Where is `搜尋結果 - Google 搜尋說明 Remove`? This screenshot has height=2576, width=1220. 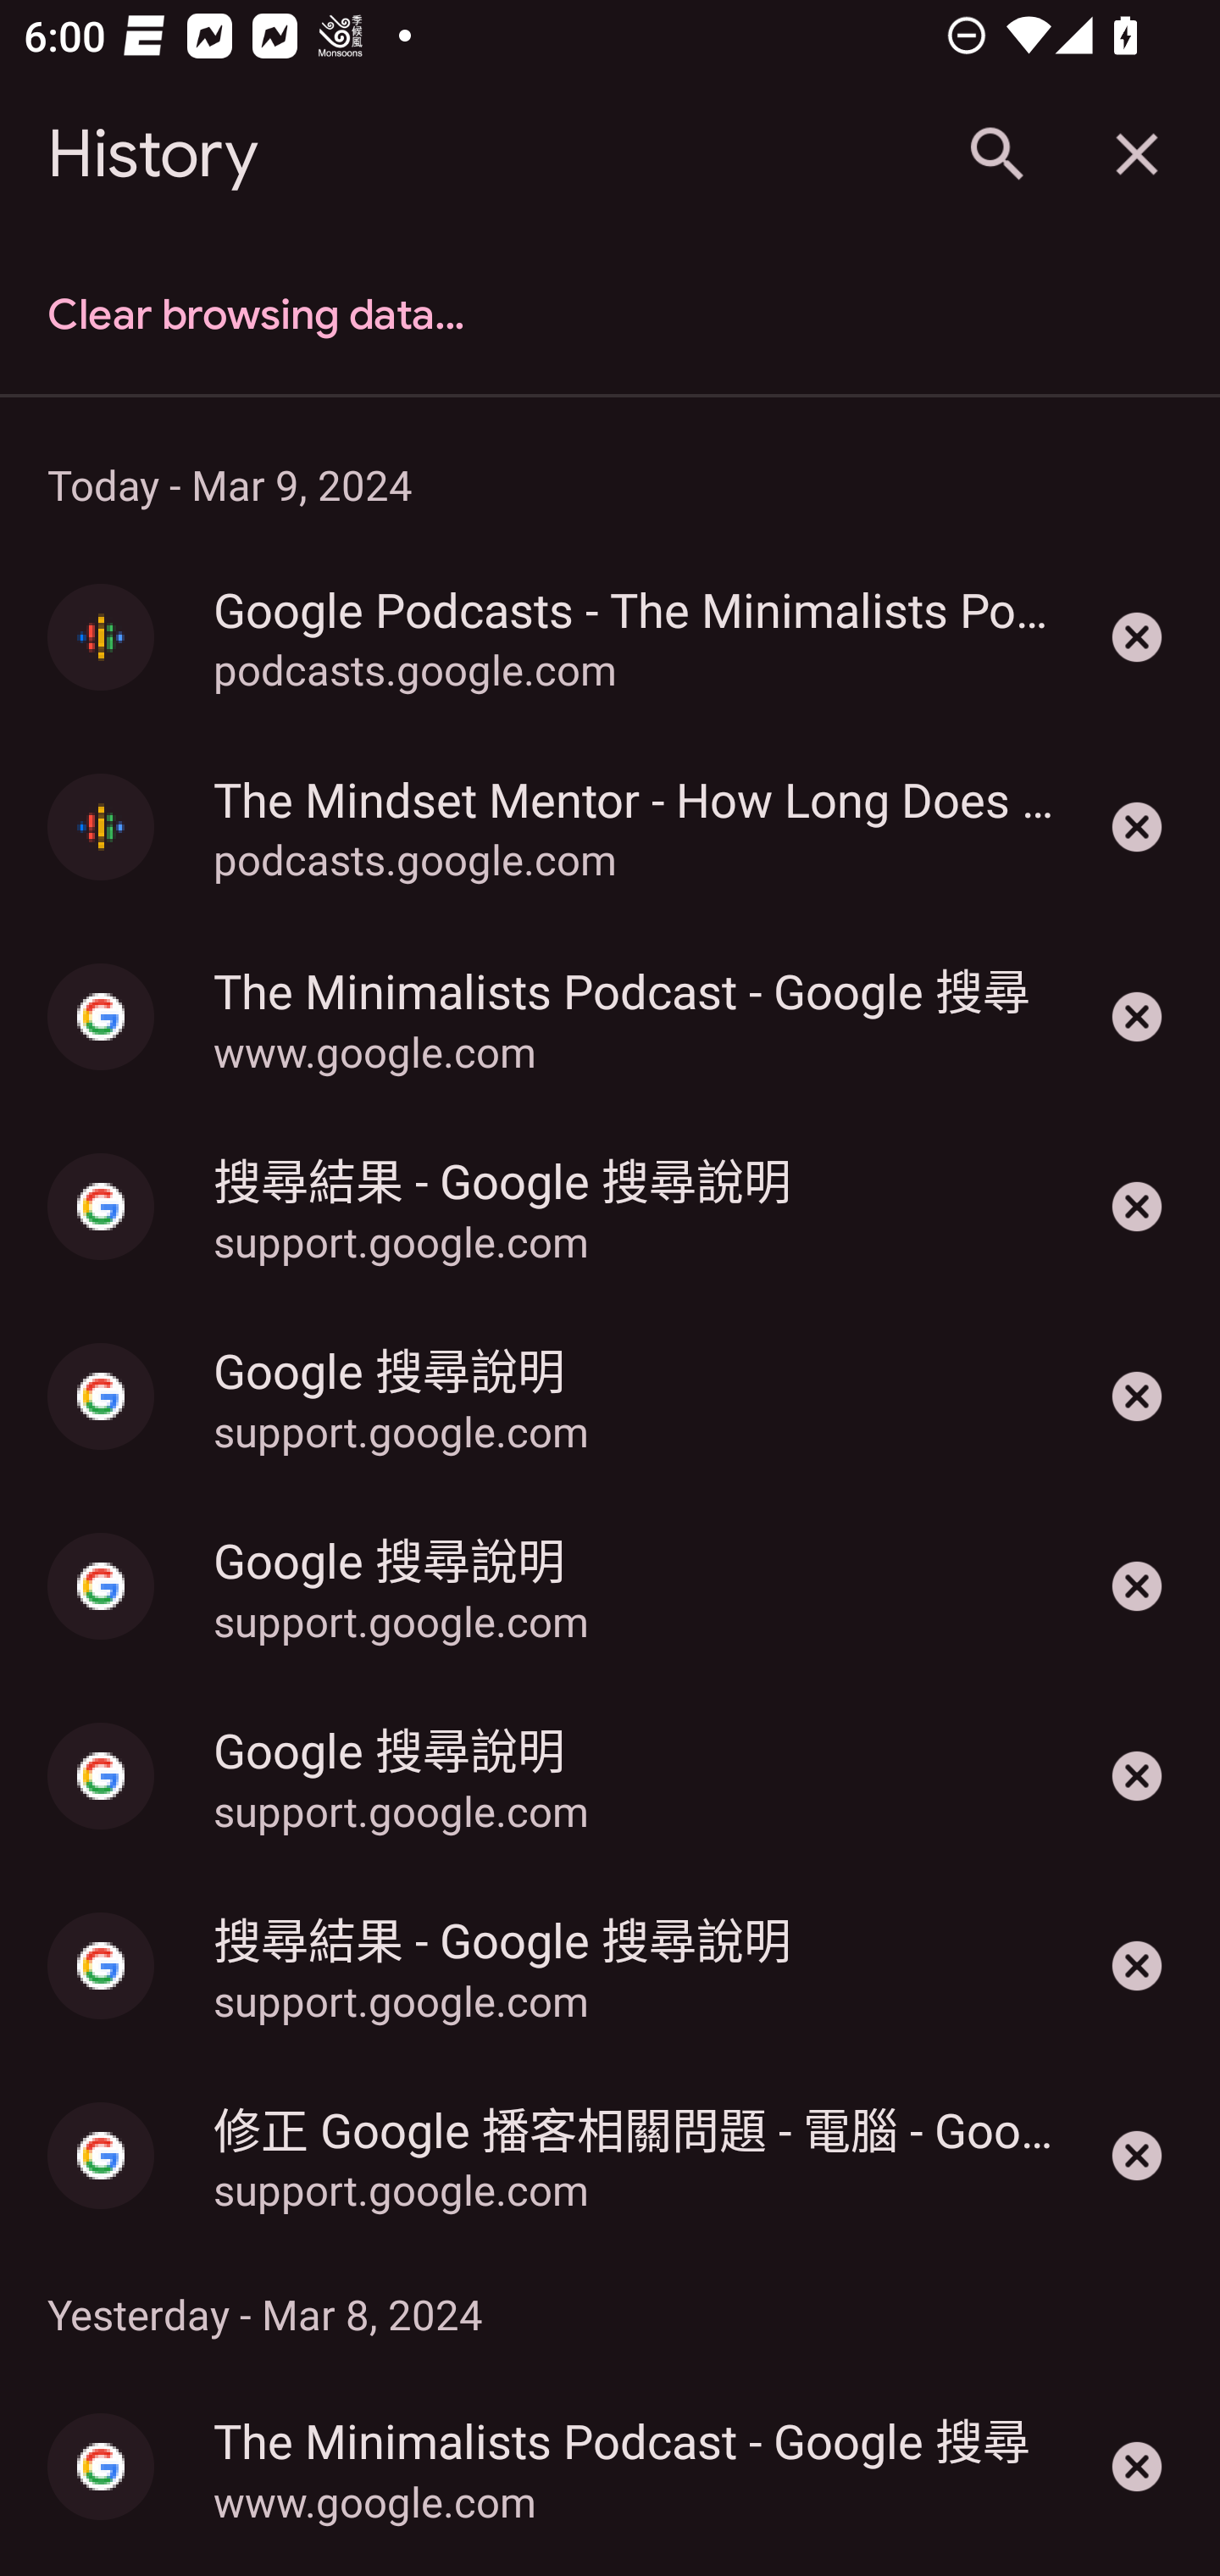 搜尋結果 - Google 搜尋說明 Remove is located at coordinates (1137, 1207).